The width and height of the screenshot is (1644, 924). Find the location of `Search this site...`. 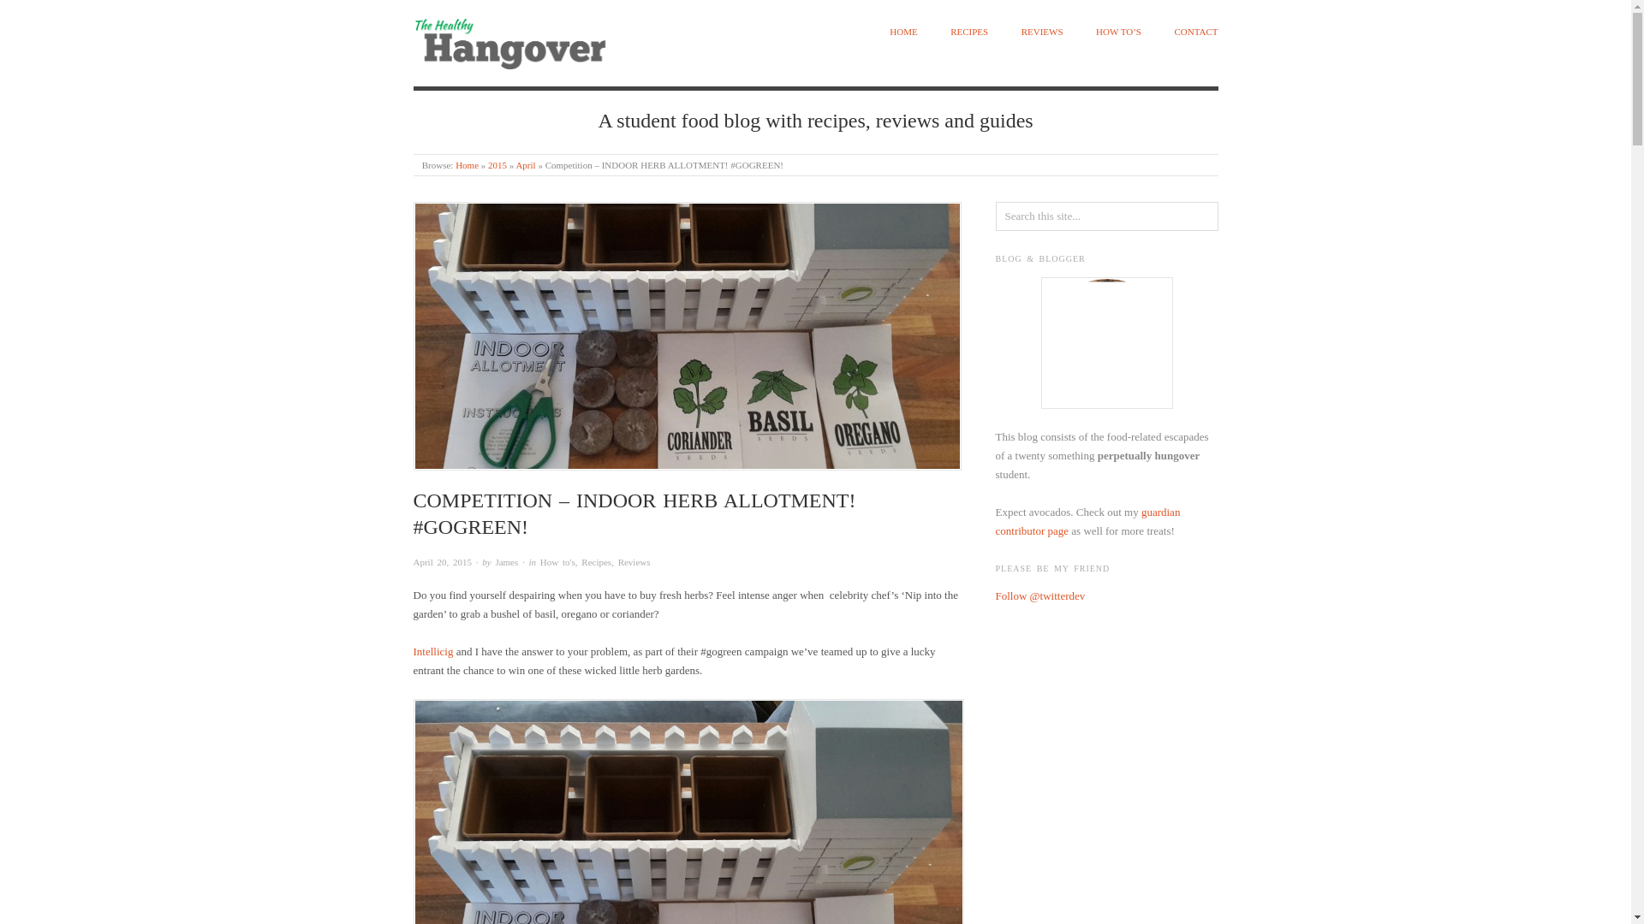

Search this site... is located at coordinates (1106, 216).